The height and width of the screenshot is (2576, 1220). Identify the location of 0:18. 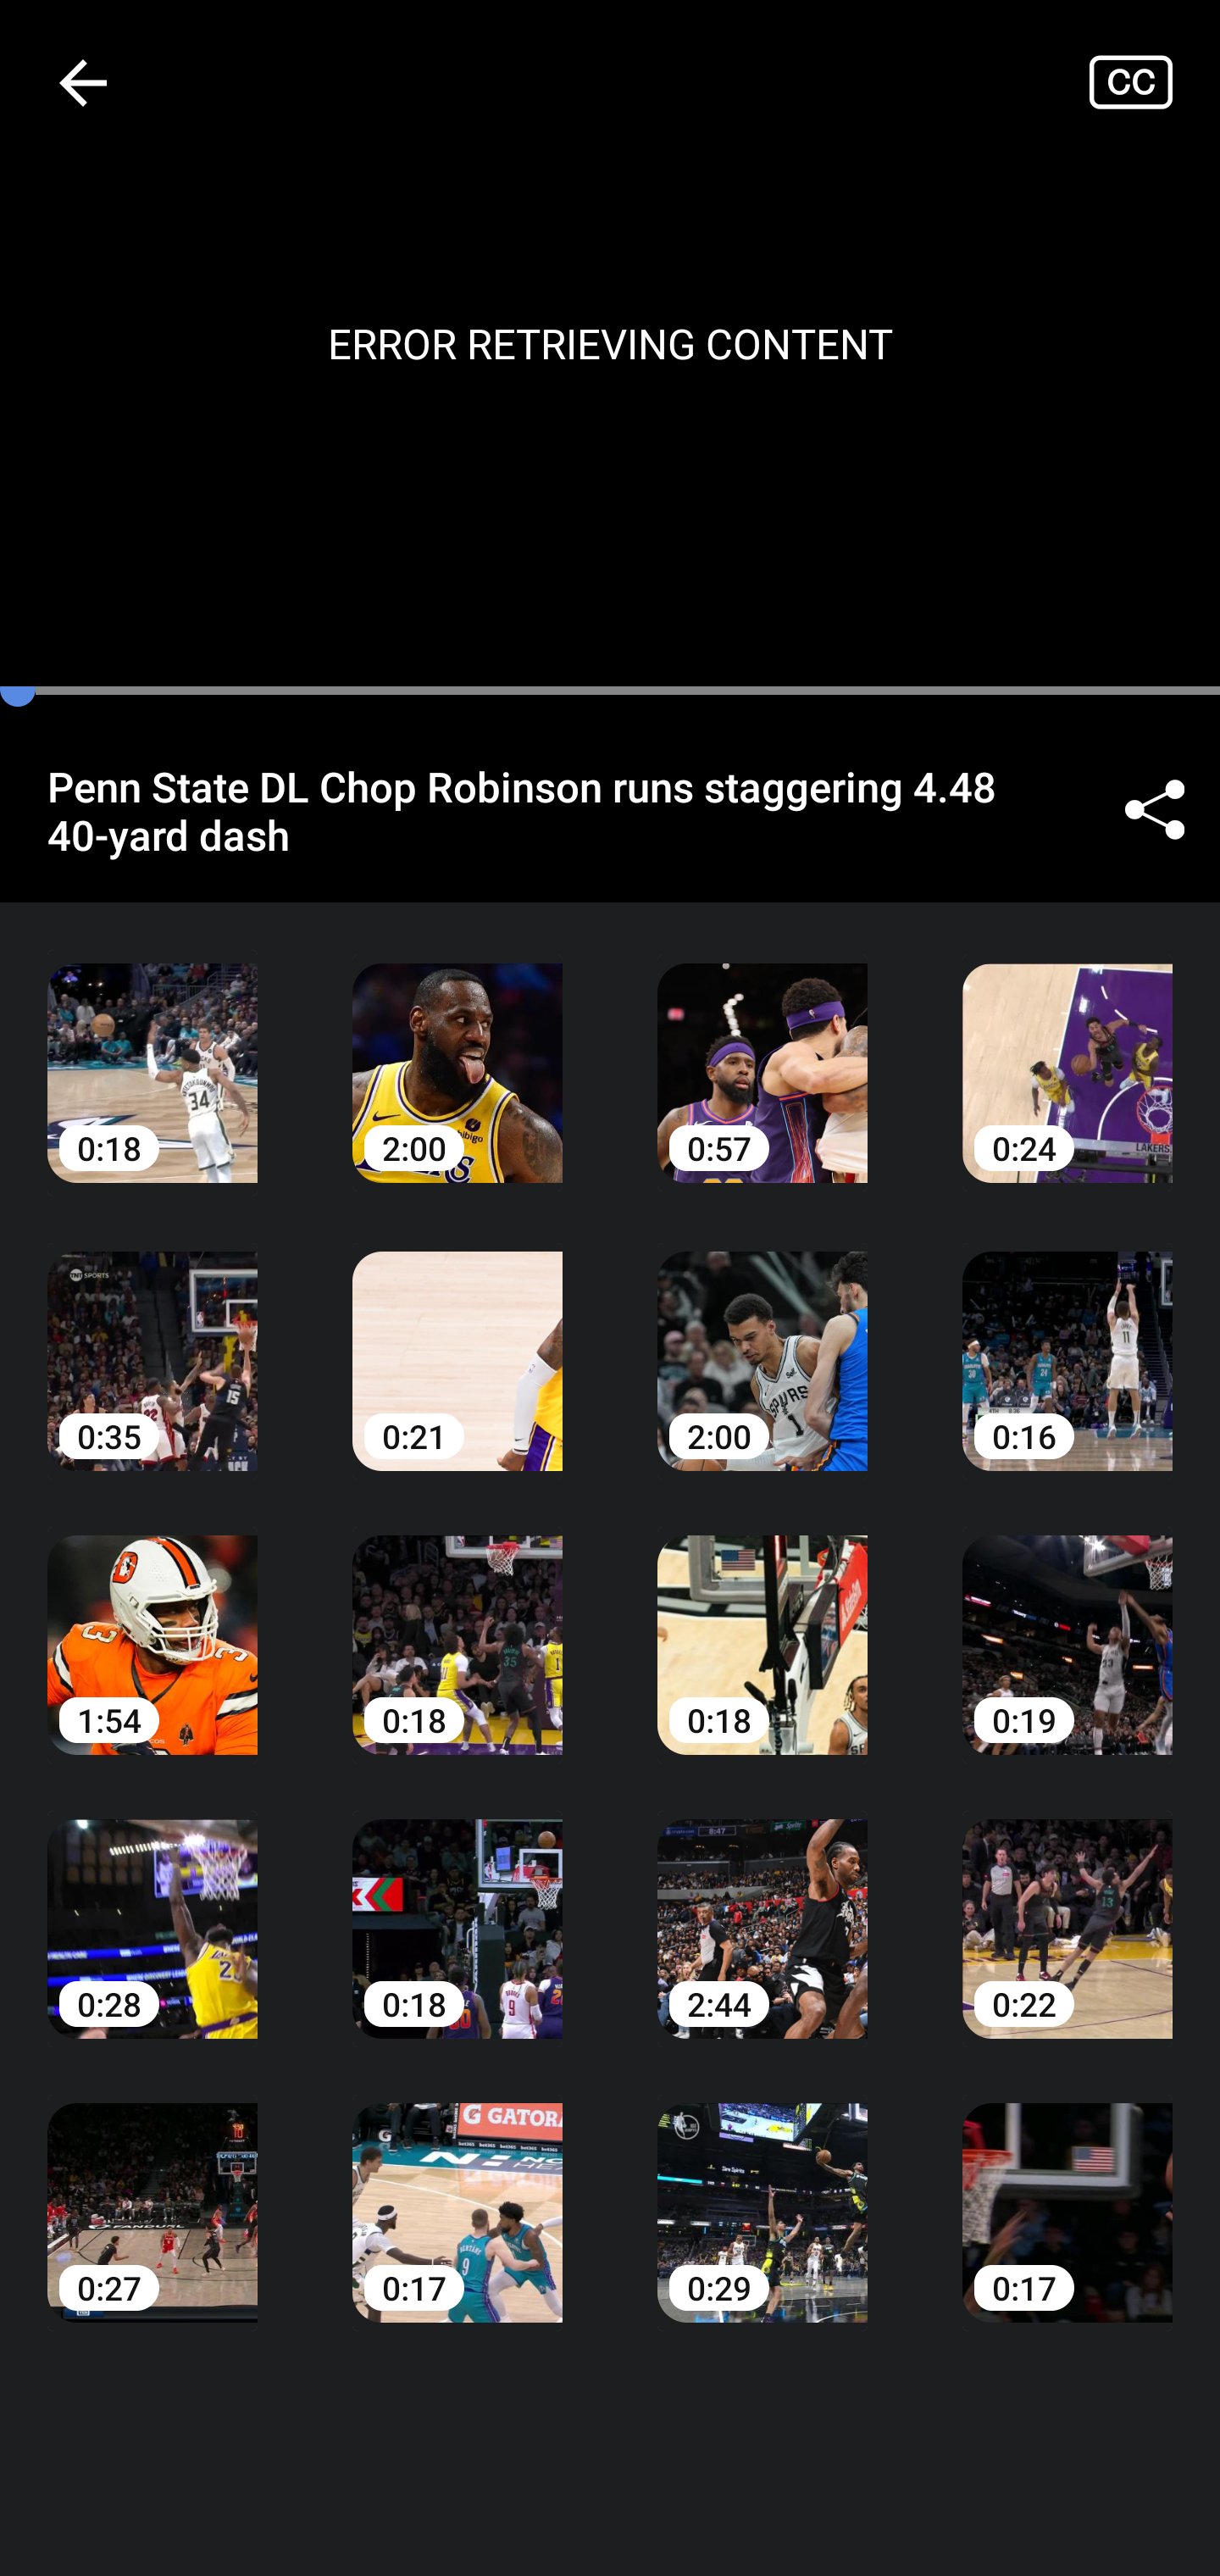
(152, 1048).